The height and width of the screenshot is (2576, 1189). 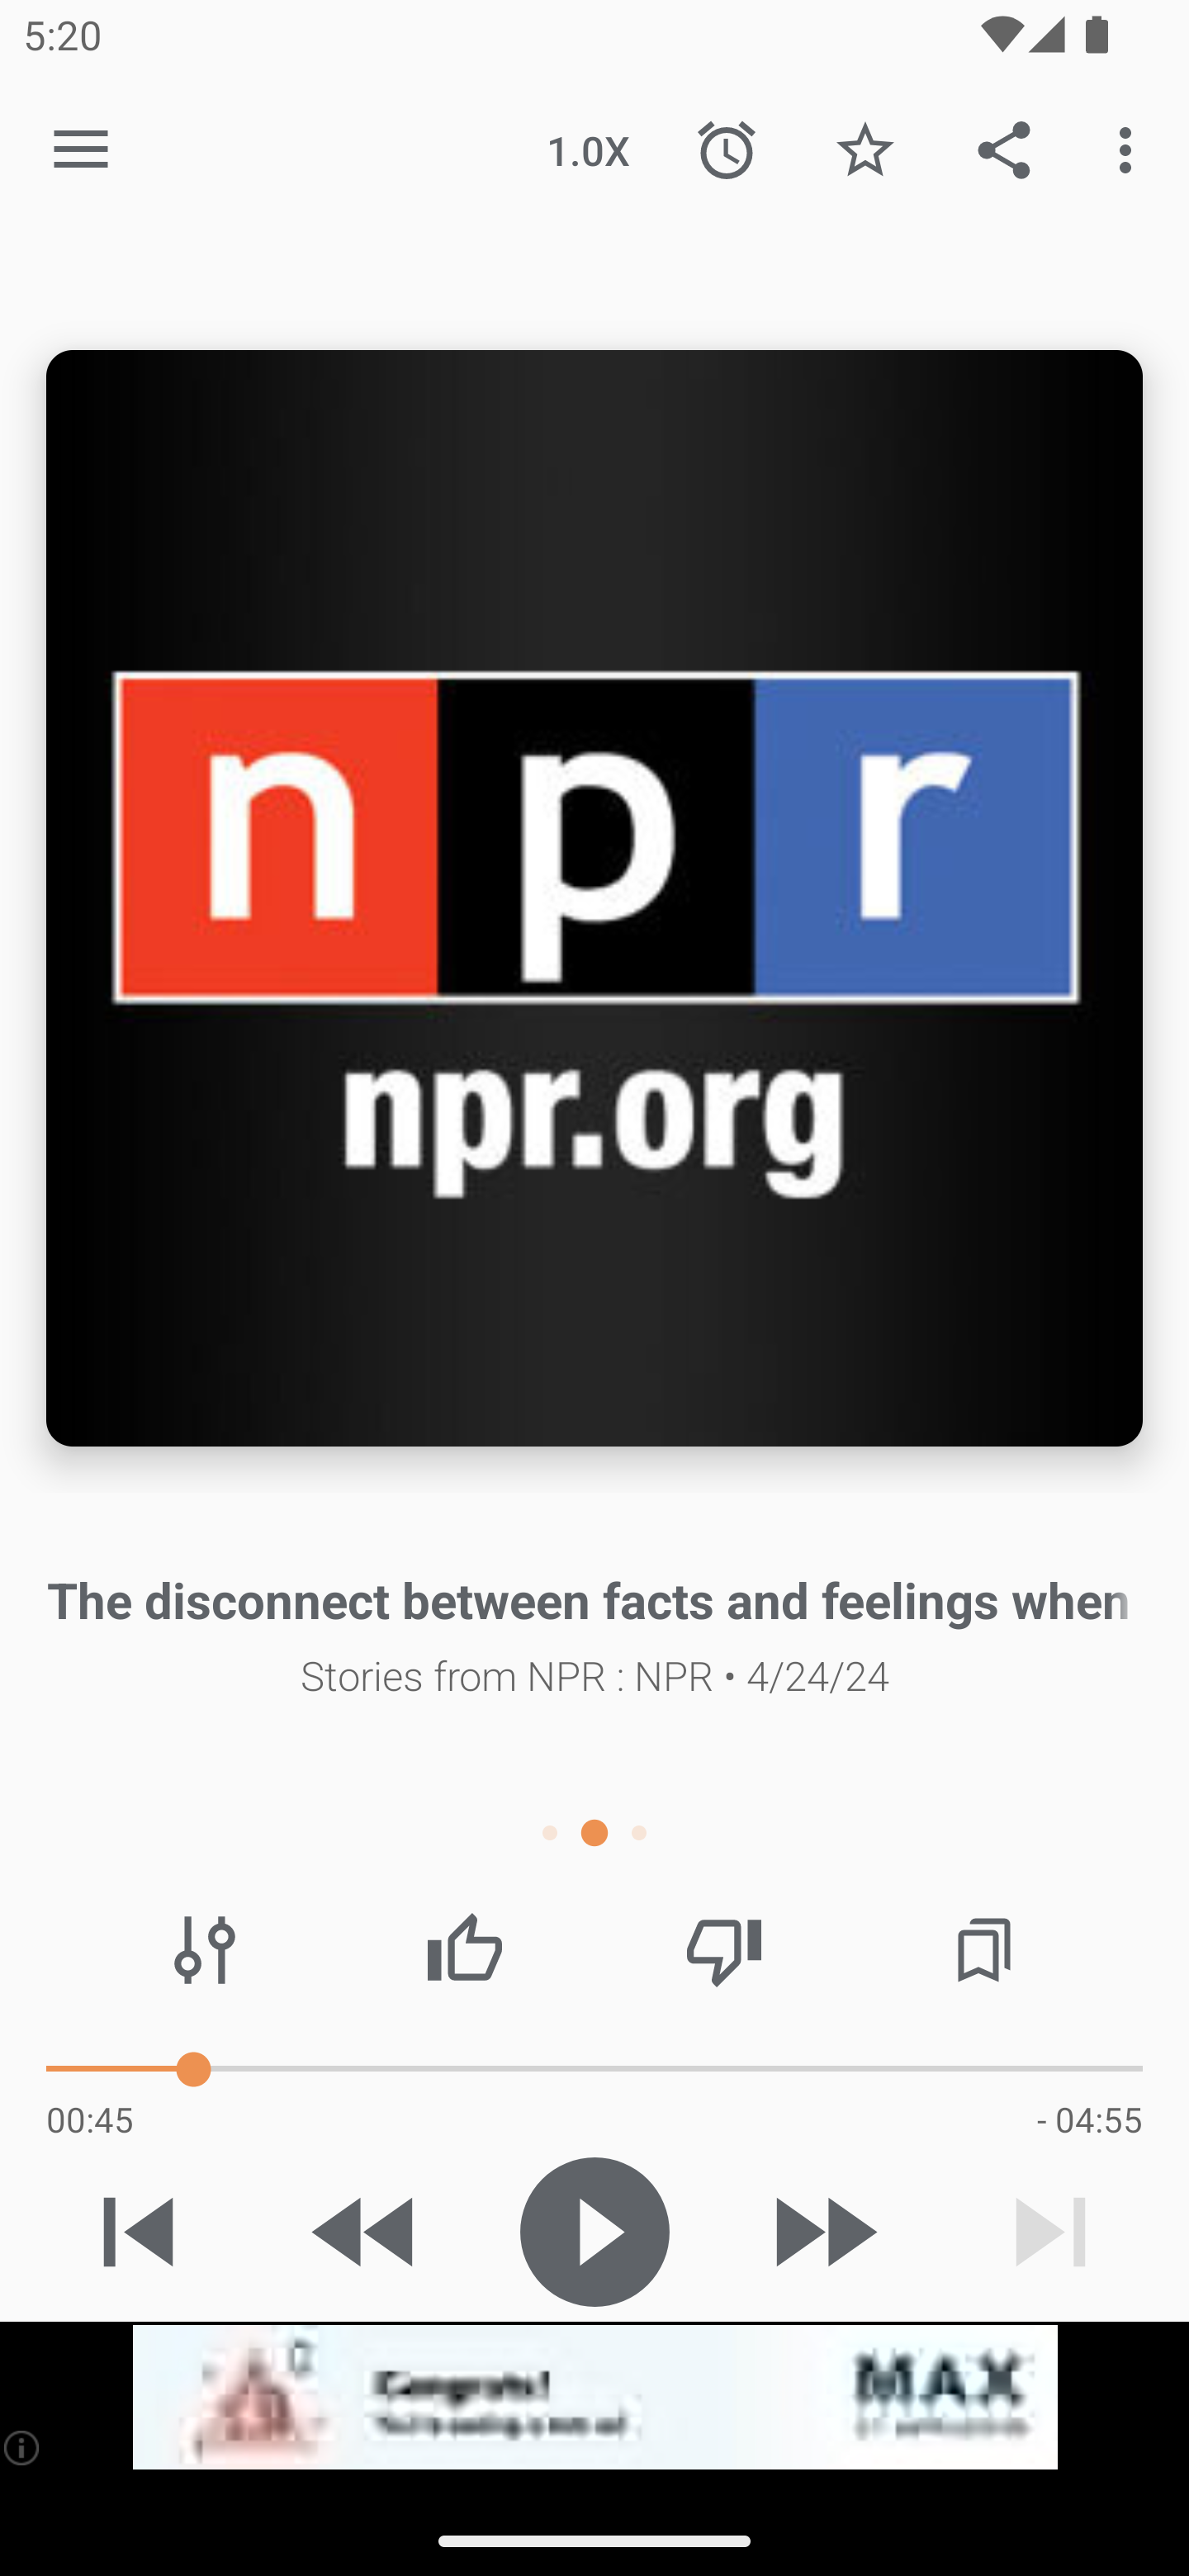 What do you see at coordinates (594, 898) in the screenshot?
I see `Episode description` at bounding box center [594, 898].